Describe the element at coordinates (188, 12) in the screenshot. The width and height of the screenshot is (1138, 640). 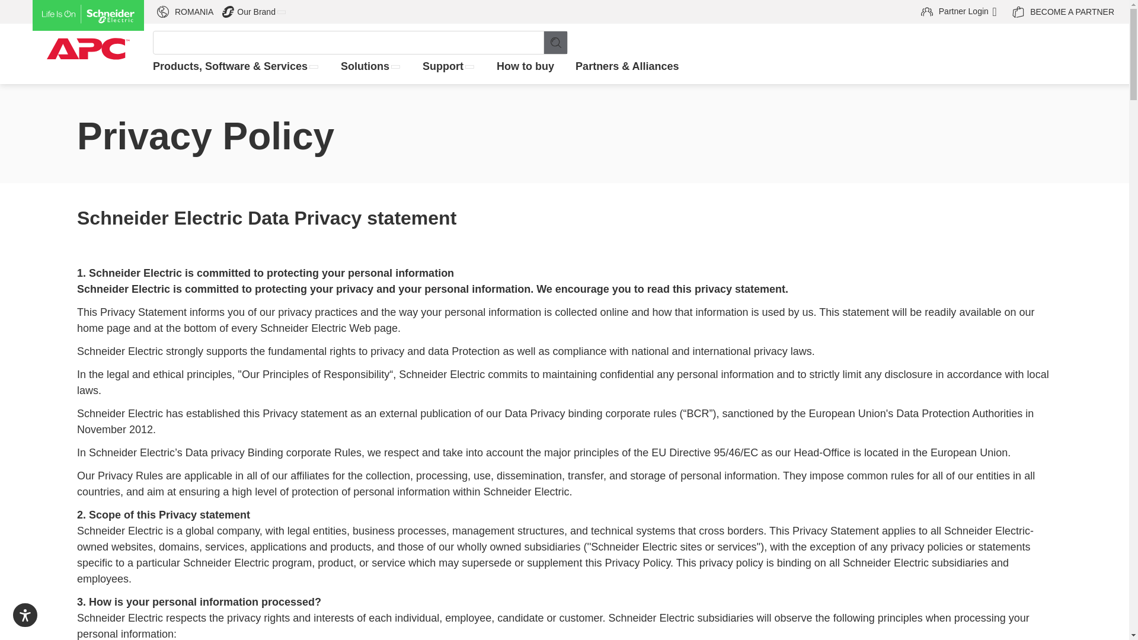
I see `Reset` at that location.